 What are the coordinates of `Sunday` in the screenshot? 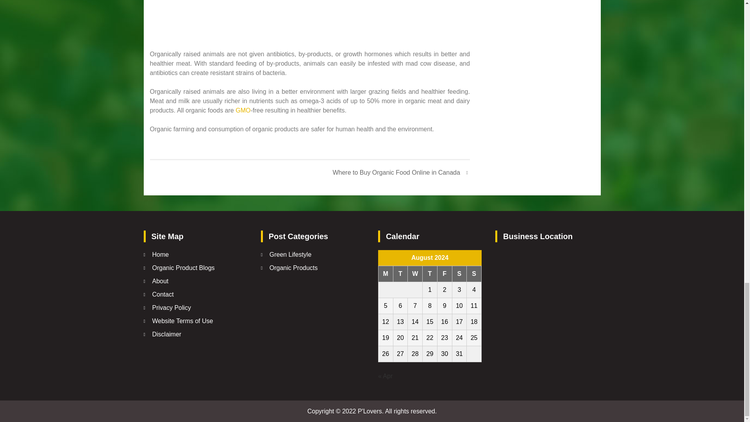 It's located at (474, 274).